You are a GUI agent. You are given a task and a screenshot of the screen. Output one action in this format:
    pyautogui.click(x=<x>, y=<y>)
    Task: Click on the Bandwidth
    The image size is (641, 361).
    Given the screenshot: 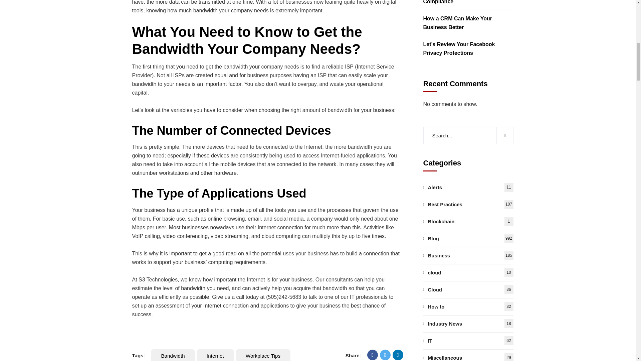 What is the action you would take?
    pyautogui.click(x=173, y=355)
    